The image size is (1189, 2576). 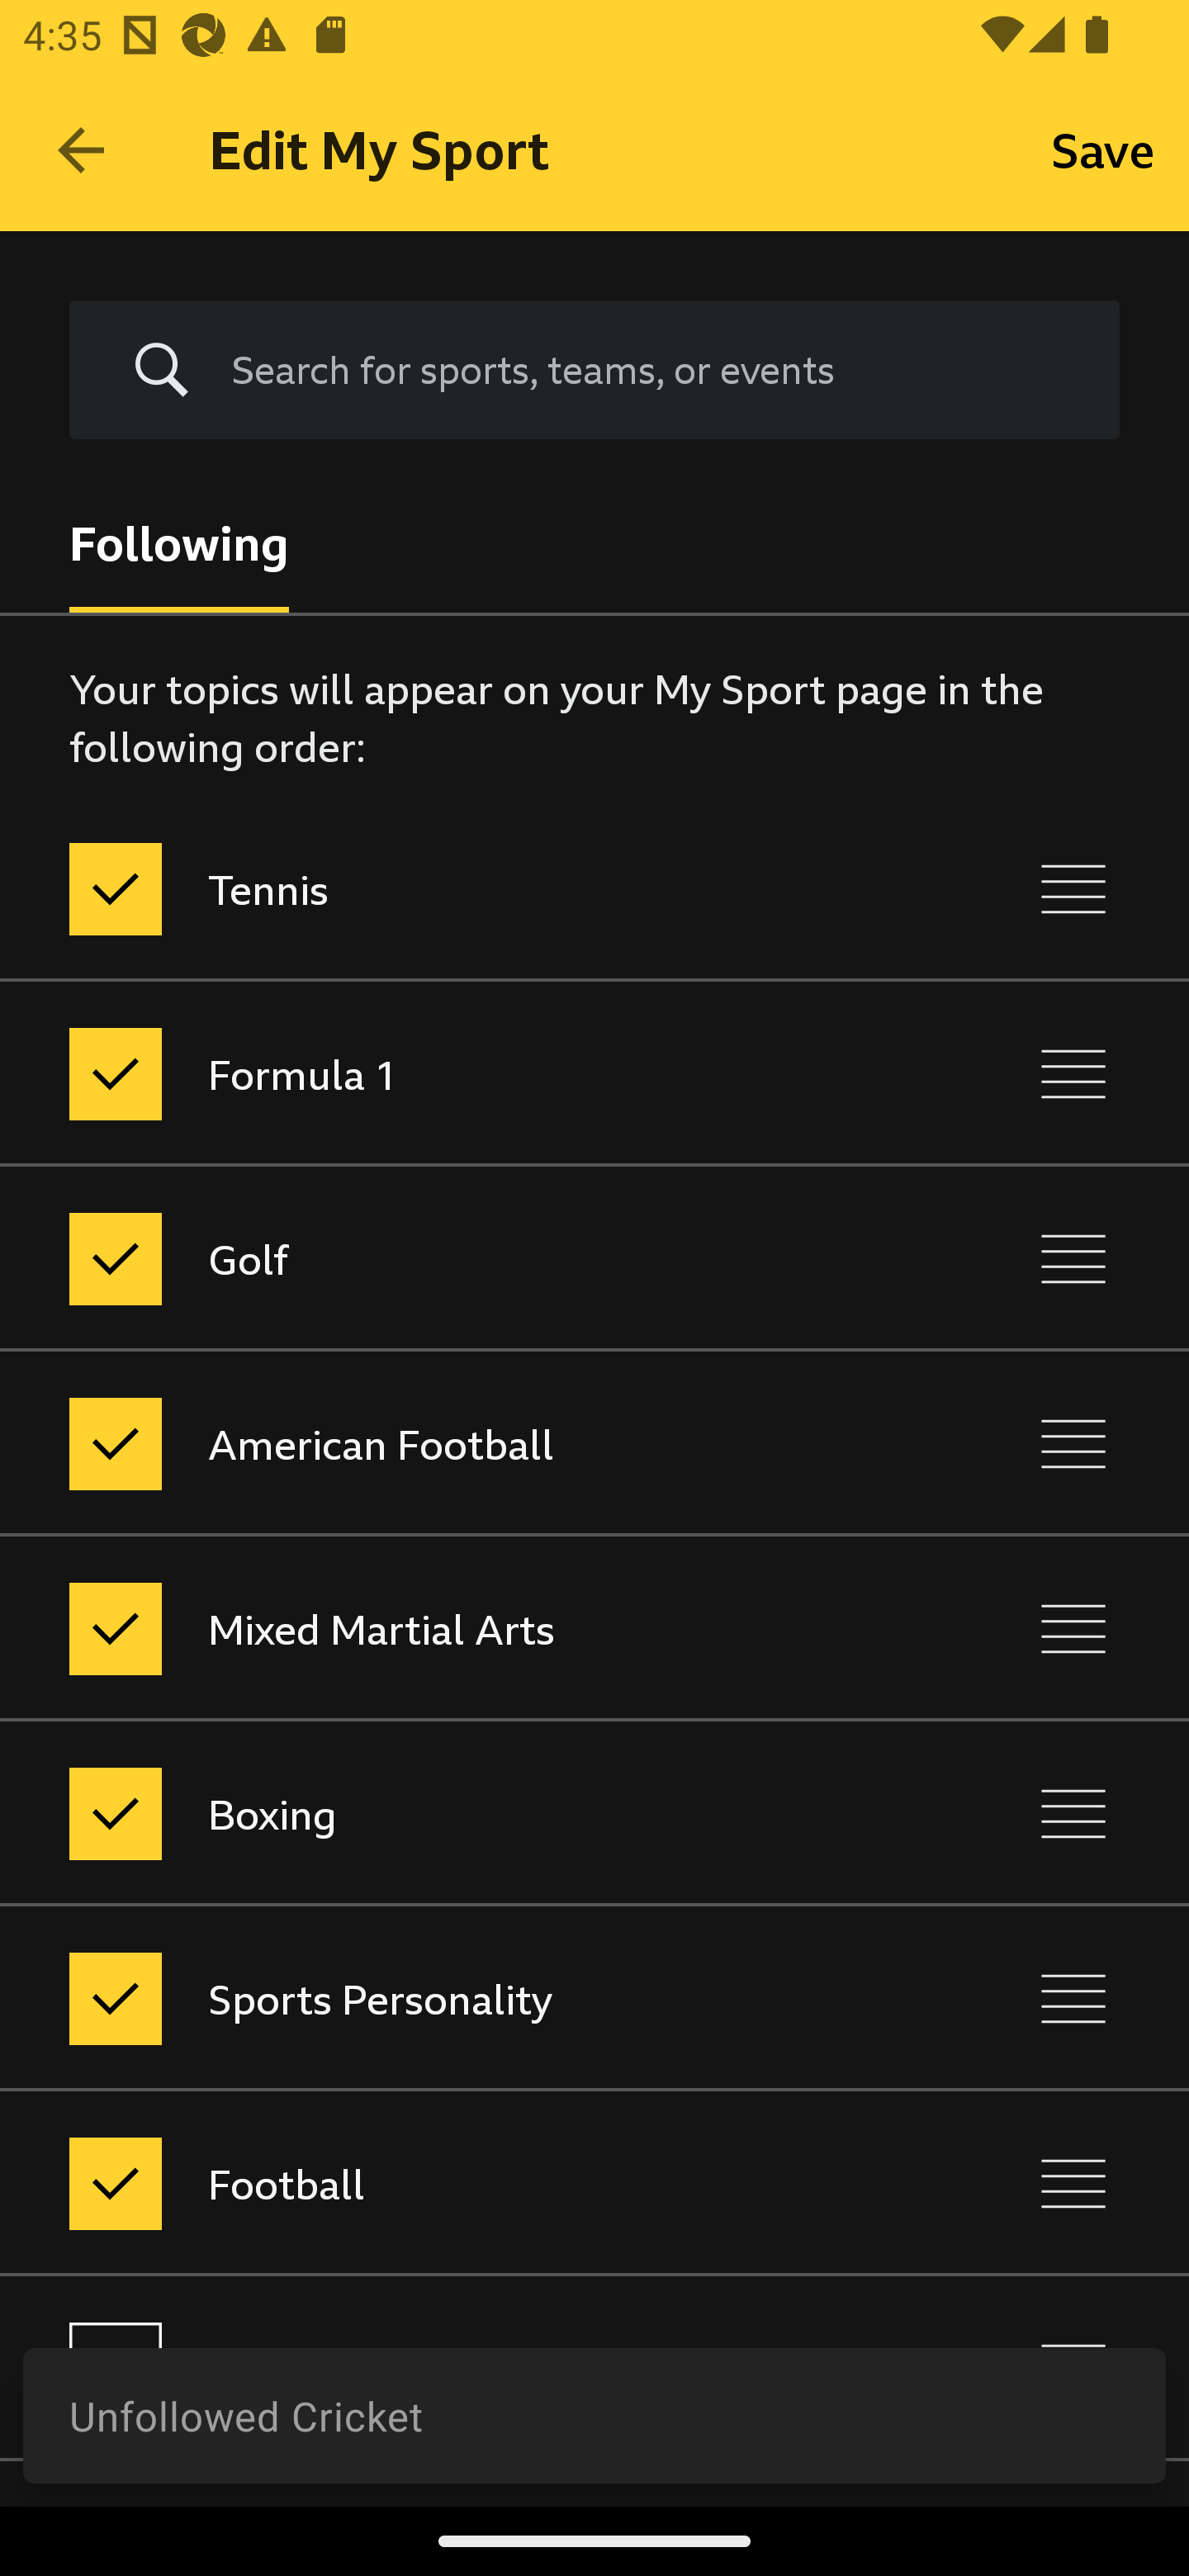 I want to click on Search for sports, teams, or events, so click(x=594, y=371).